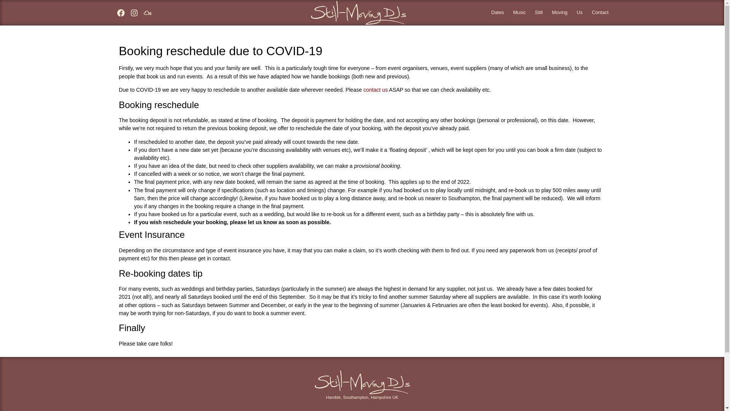 Image resolution: width=730 pixels, height=411 pixels. What do you see at coordinates (559, 13) in the screenshot?
I see `Moving` at bounding box center [559, 13].